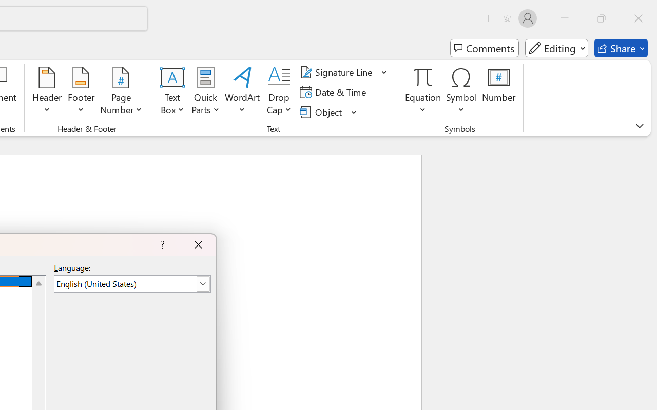 The height and width of the screenshot is (410, 657). What do you see at coordinates (338, 72) in the screenshot?
I see `Signature Line` at bounding box center [338, 72].